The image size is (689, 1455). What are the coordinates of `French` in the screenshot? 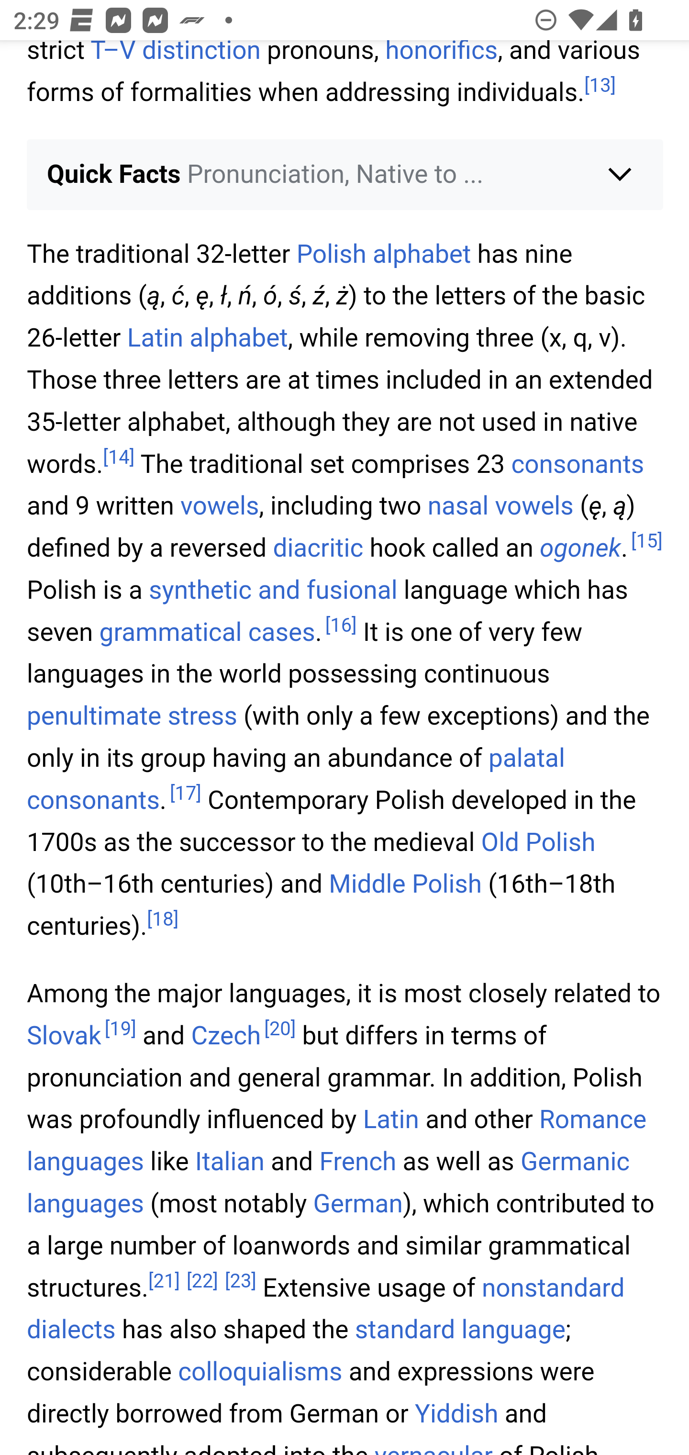 It's located at (357, 1163).